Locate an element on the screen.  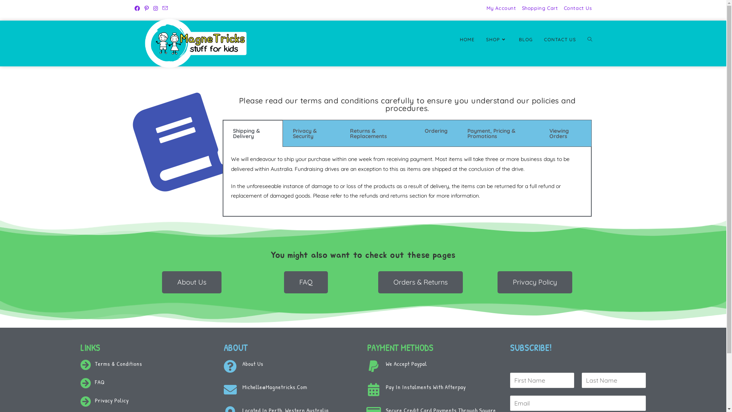
Terms & Conditions is located at coordinates (119, 364).